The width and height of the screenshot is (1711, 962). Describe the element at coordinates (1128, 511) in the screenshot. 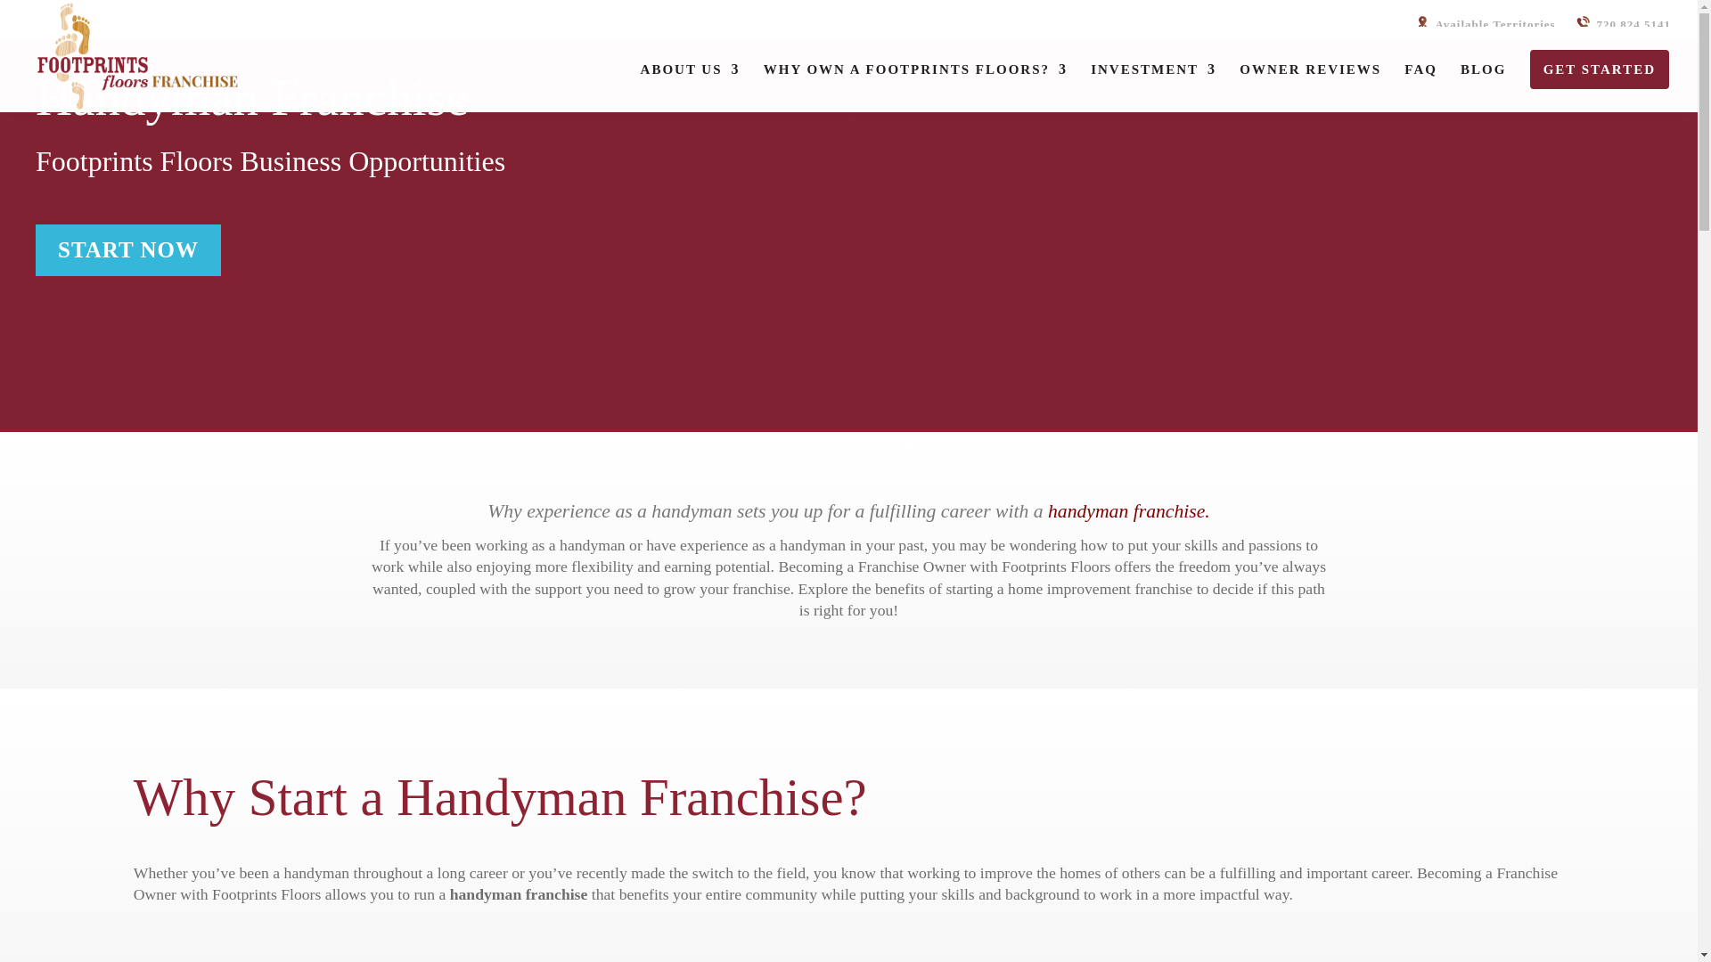

I see `handyman franchise.` at that location.